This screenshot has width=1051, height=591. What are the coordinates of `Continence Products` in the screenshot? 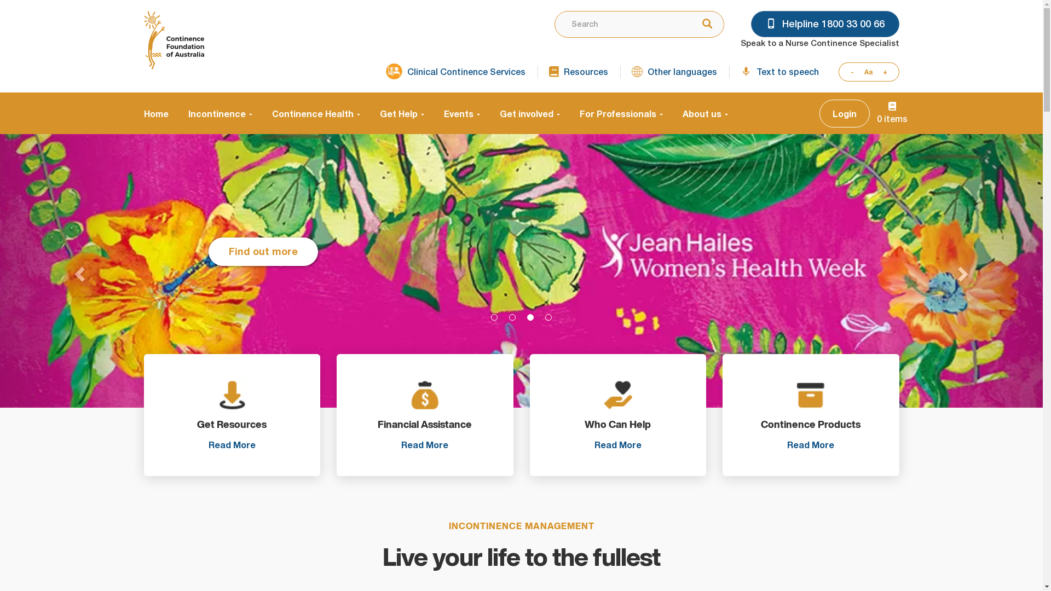 It's located at (811, 415).